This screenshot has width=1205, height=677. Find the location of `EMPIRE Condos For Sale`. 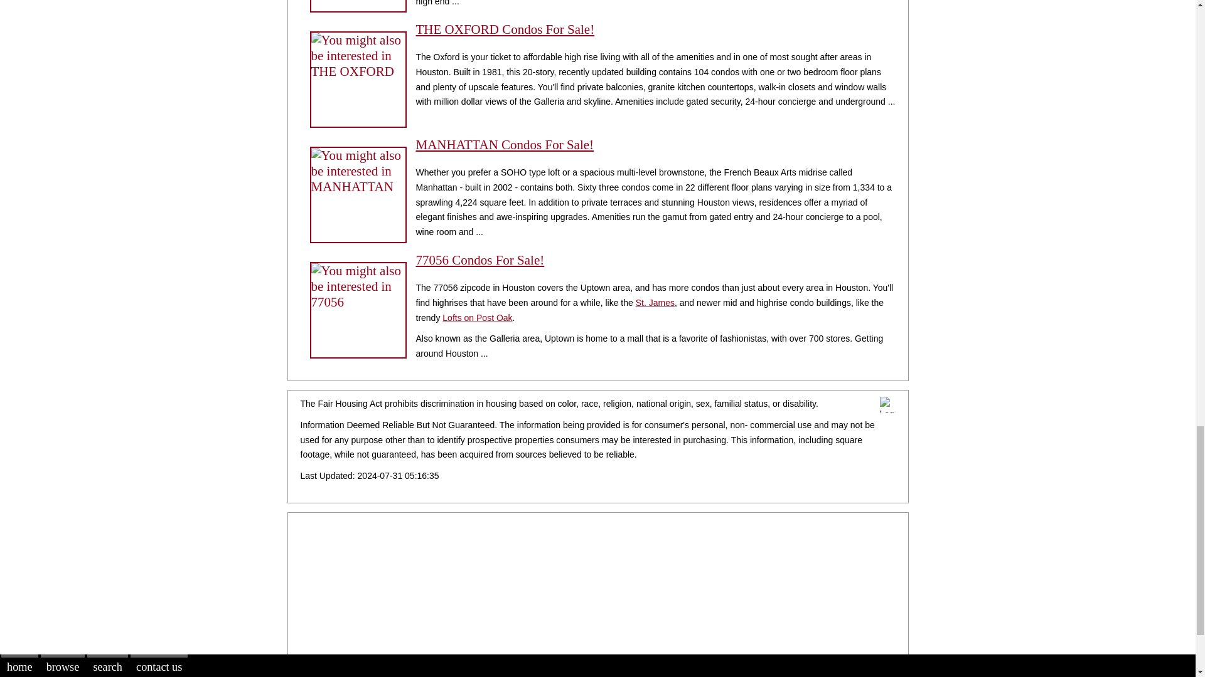

EMPIRE Condos For Sale is located at coordinates (358, 6).